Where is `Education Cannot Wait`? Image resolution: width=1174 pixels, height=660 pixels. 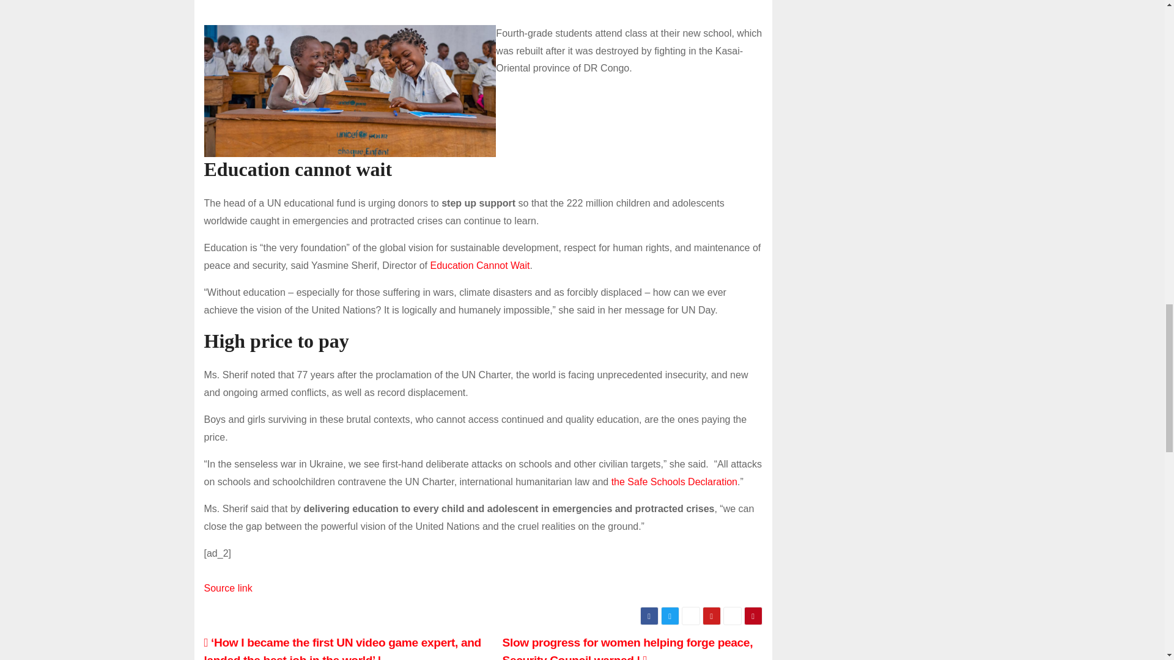 Education Cannot Wait is located at coordinates (479, 265).